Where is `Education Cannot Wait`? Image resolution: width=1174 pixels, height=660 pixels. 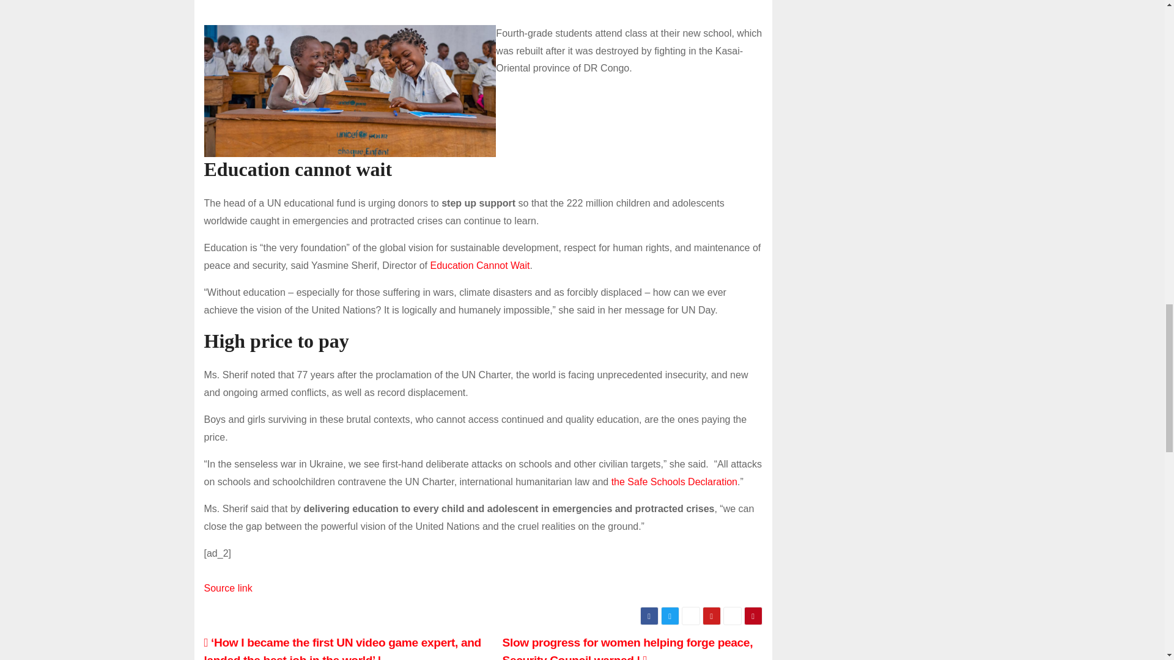 Education Cannot Wait is located at coordinates (479, 265).